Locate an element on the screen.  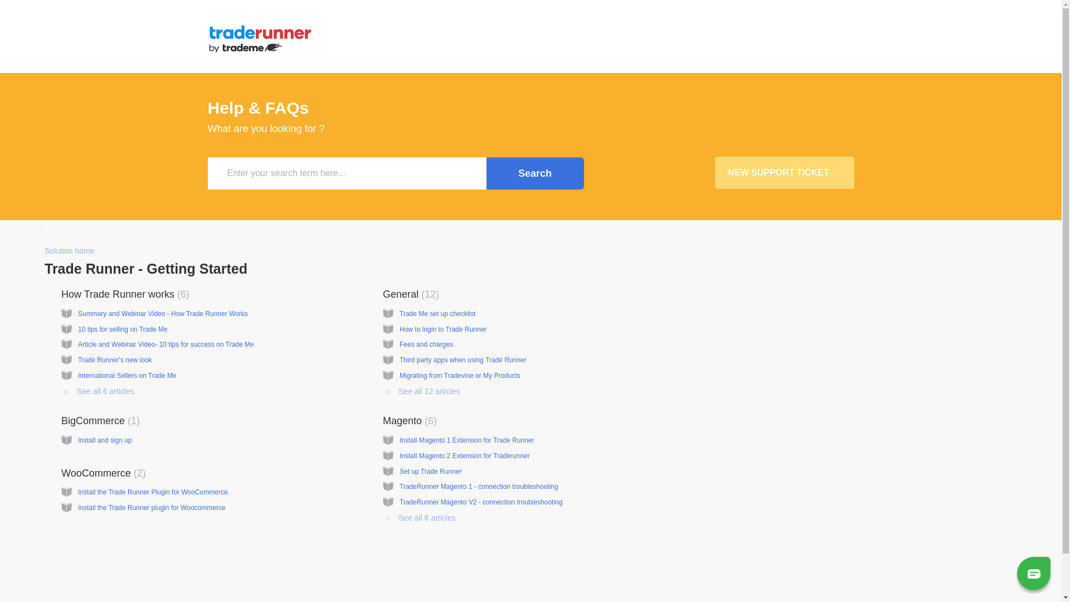
Migrating from Tradevine or My Products is located at coordinates (460, 376).